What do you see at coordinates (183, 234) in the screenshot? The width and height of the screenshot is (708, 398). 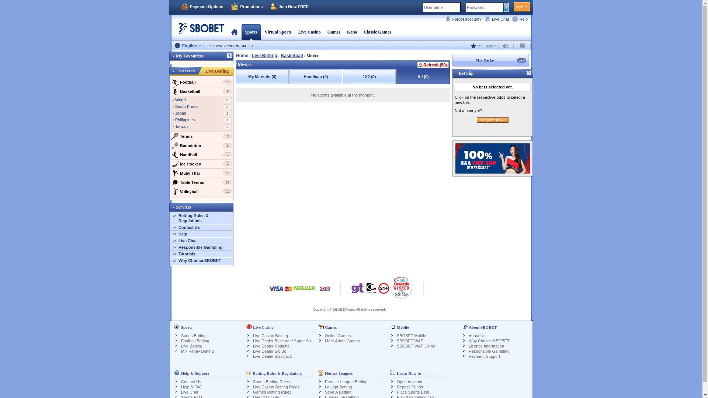 I see `Help` at bounding box center [183, 234].